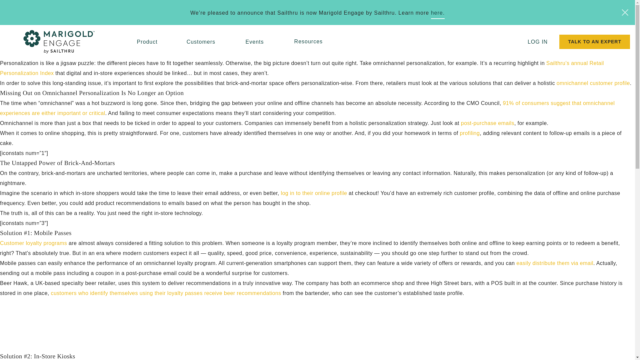  Describe the element at coordinates (33, 243) in the screenshot. I see `Customer loyalty programs` at that location.